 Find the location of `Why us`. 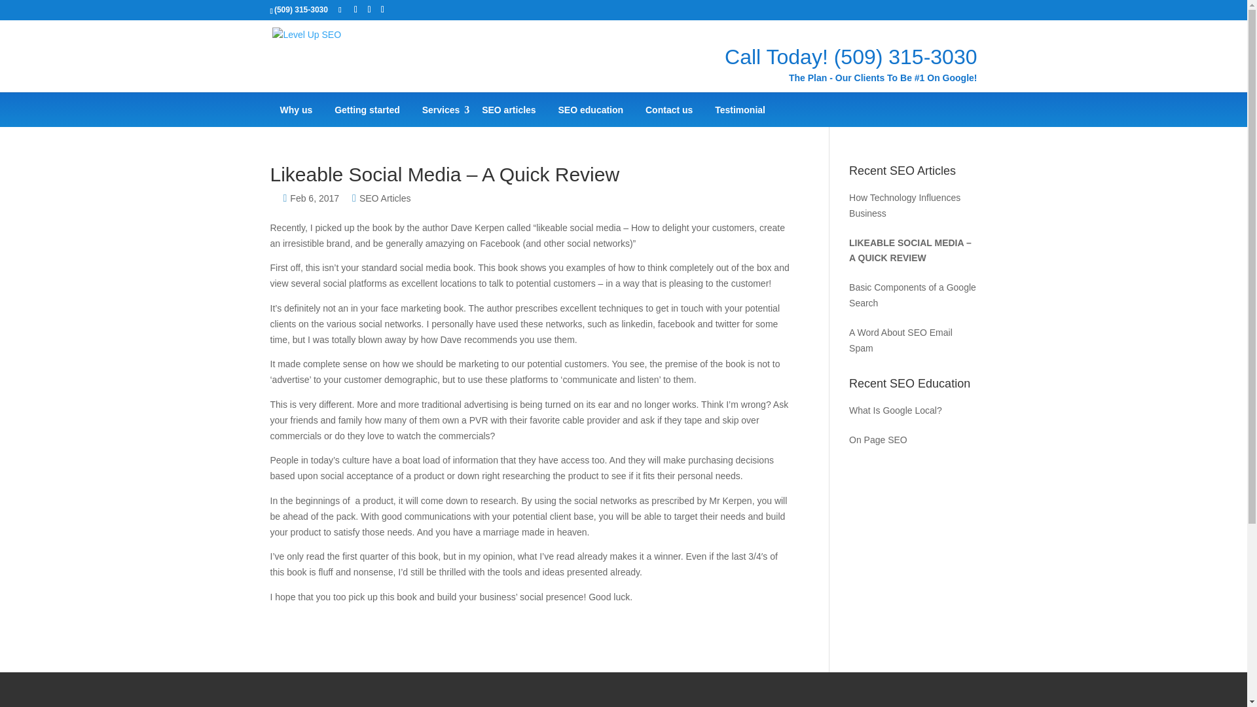

Why us is located at coordinates (296, 110).